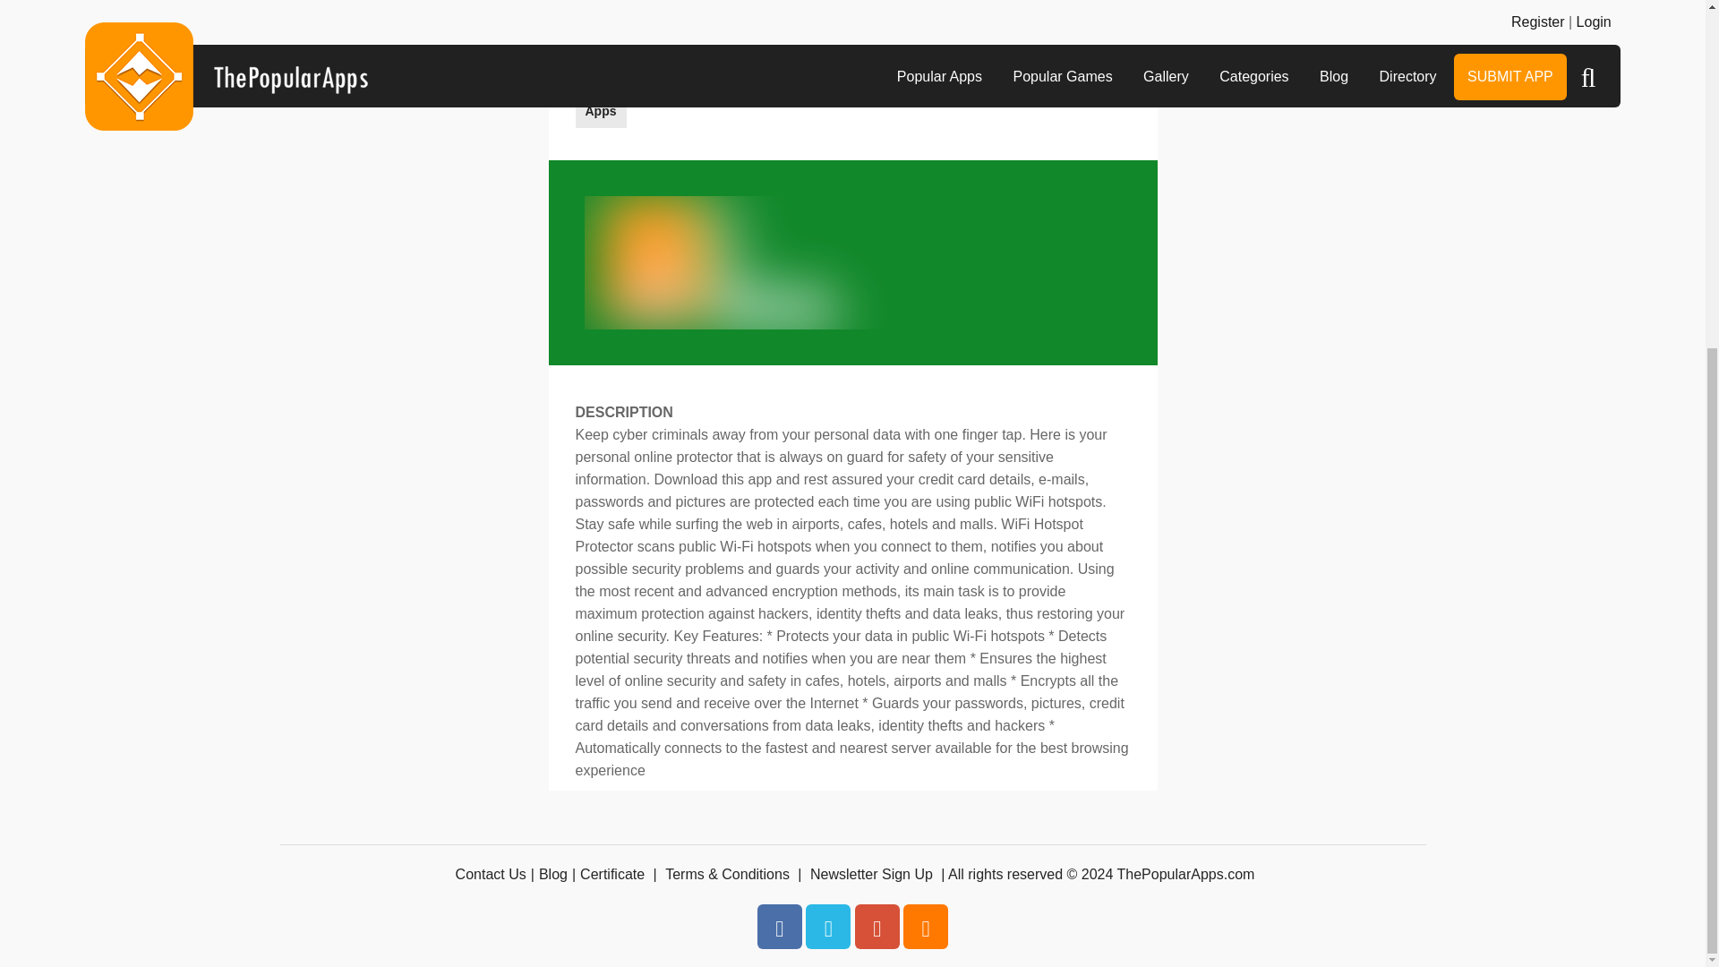 This screenshot has height=967, width=1719. What do you see at coordinates (660, 72) in the screenshot?
I see `Business` at bounding box center [660, 72].